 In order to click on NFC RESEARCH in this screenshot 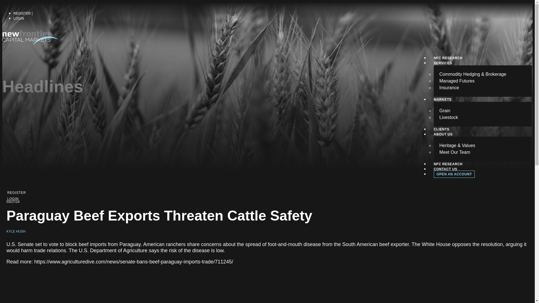, I will do `click(448, 62)`.